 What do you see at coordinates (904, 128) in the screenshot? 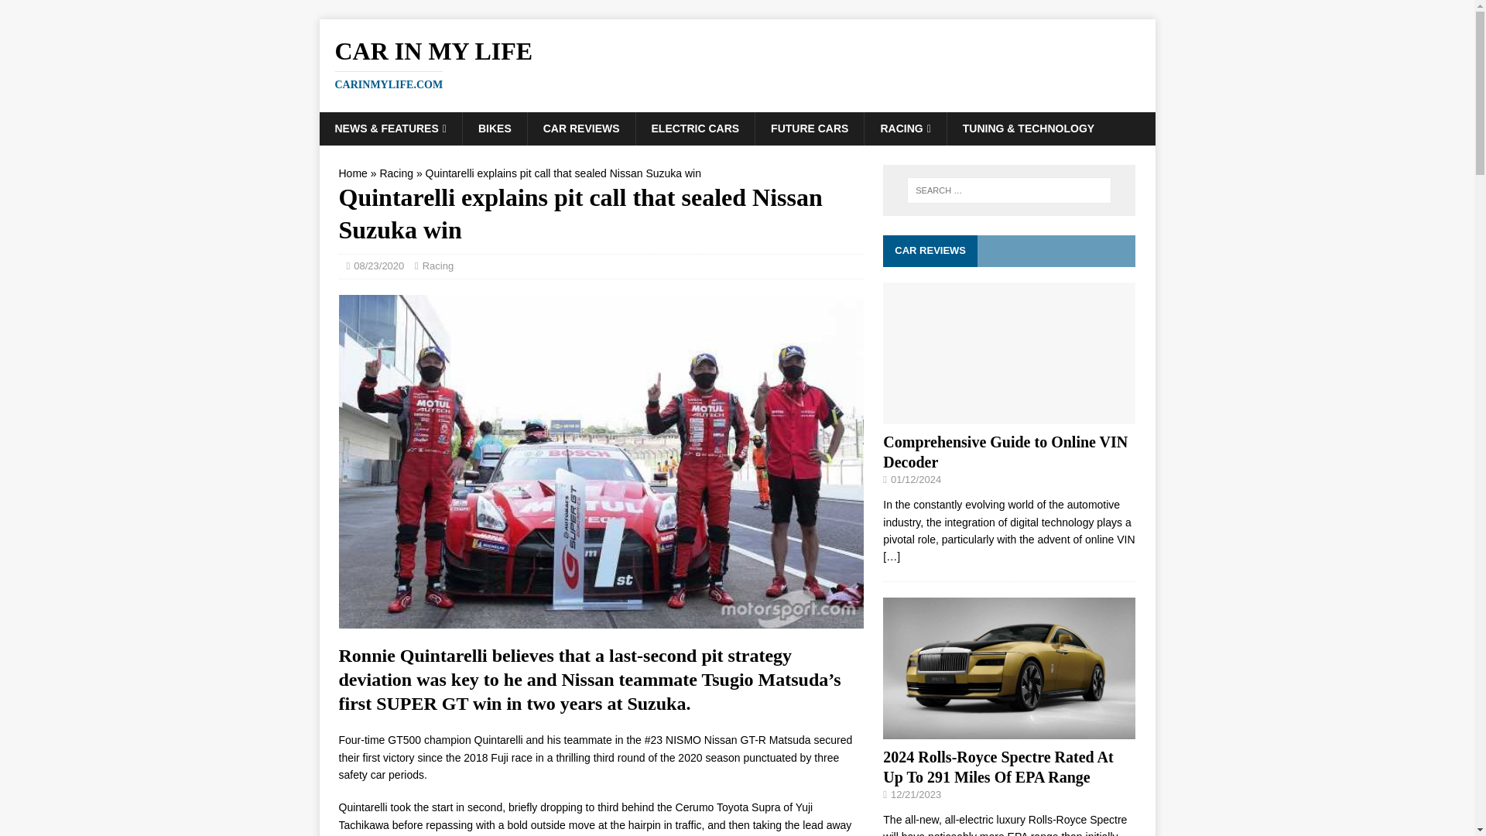
I see `CAR REVIEWS` at bounding box center [904, 128].